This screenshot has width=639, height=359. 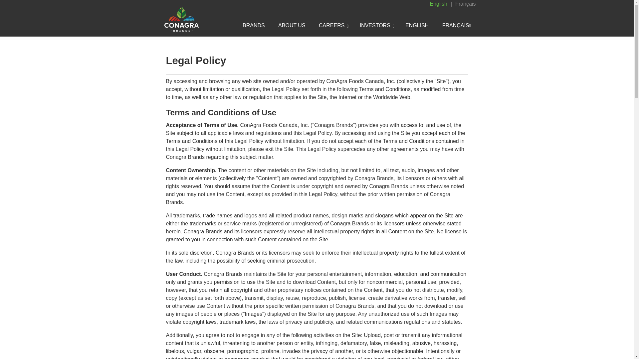 What do you see at coordinates (417, 26) in the screenshot?
I see `ENGLISH` at bounding box center [417, 26].